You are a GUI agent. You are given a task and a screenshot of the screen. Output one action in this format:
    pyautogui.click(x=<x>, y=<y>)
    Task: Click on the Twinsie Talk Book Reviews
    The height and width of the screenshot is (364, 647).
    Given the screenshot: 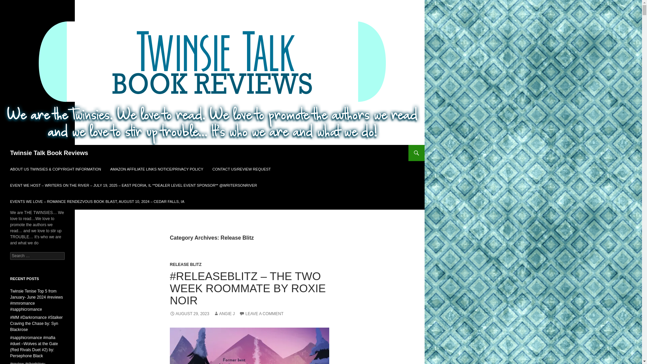 What is the action you would take?
    pyautogui.click(x=49, y=153)
    